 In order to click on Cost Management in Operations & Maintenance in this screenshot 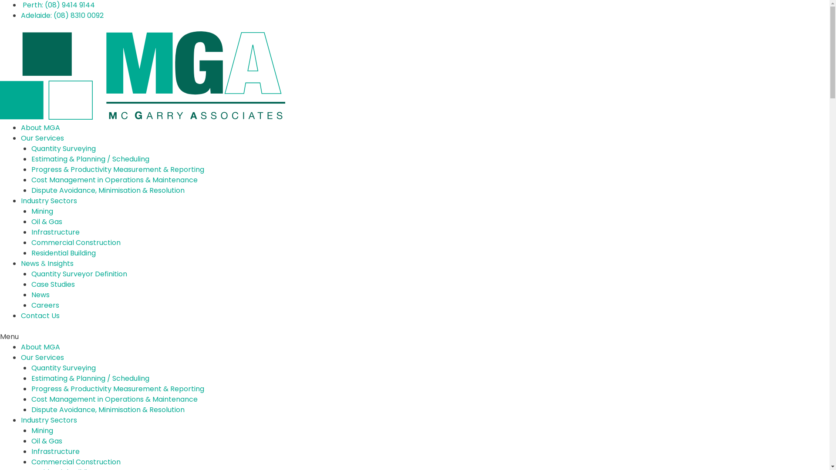, I will do `click(115, 399)`.